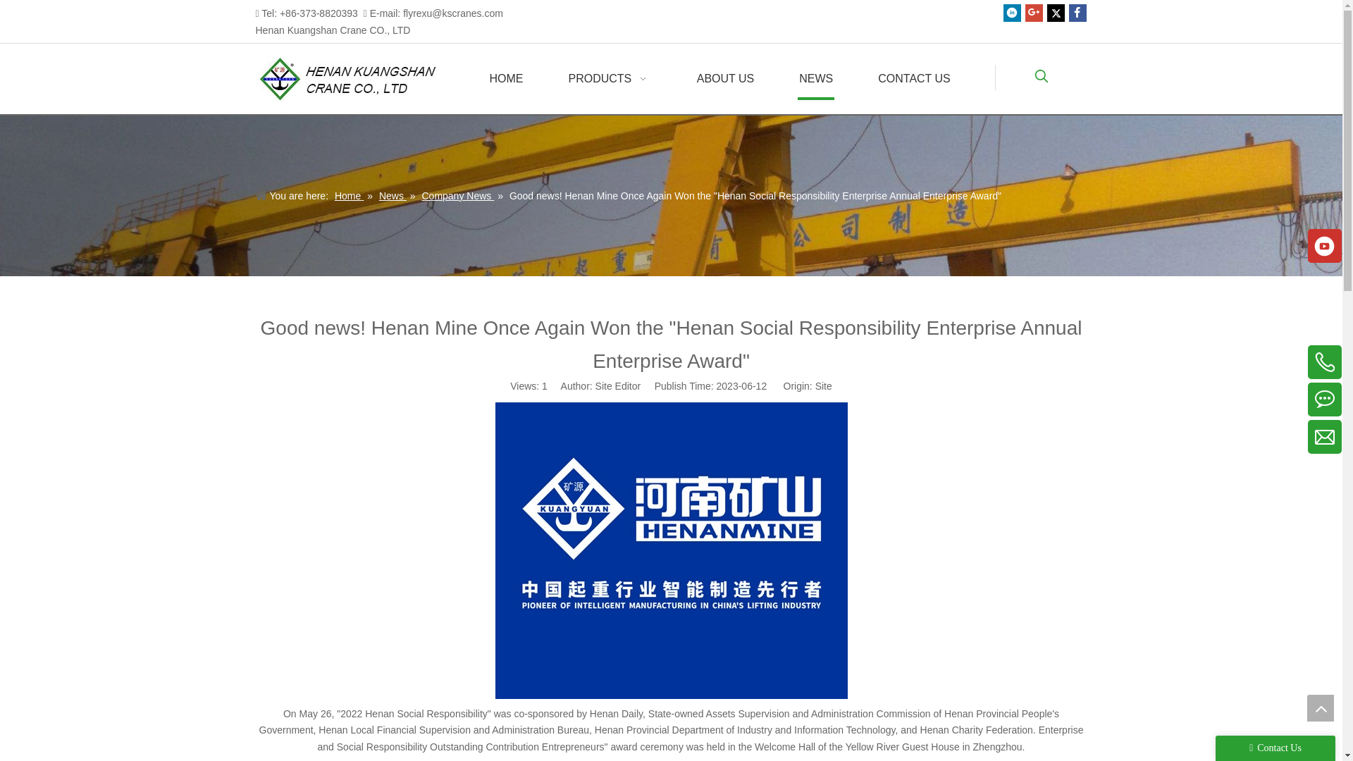 The image size is (1353, 761). I want to click on Company News, so click(457, 196).